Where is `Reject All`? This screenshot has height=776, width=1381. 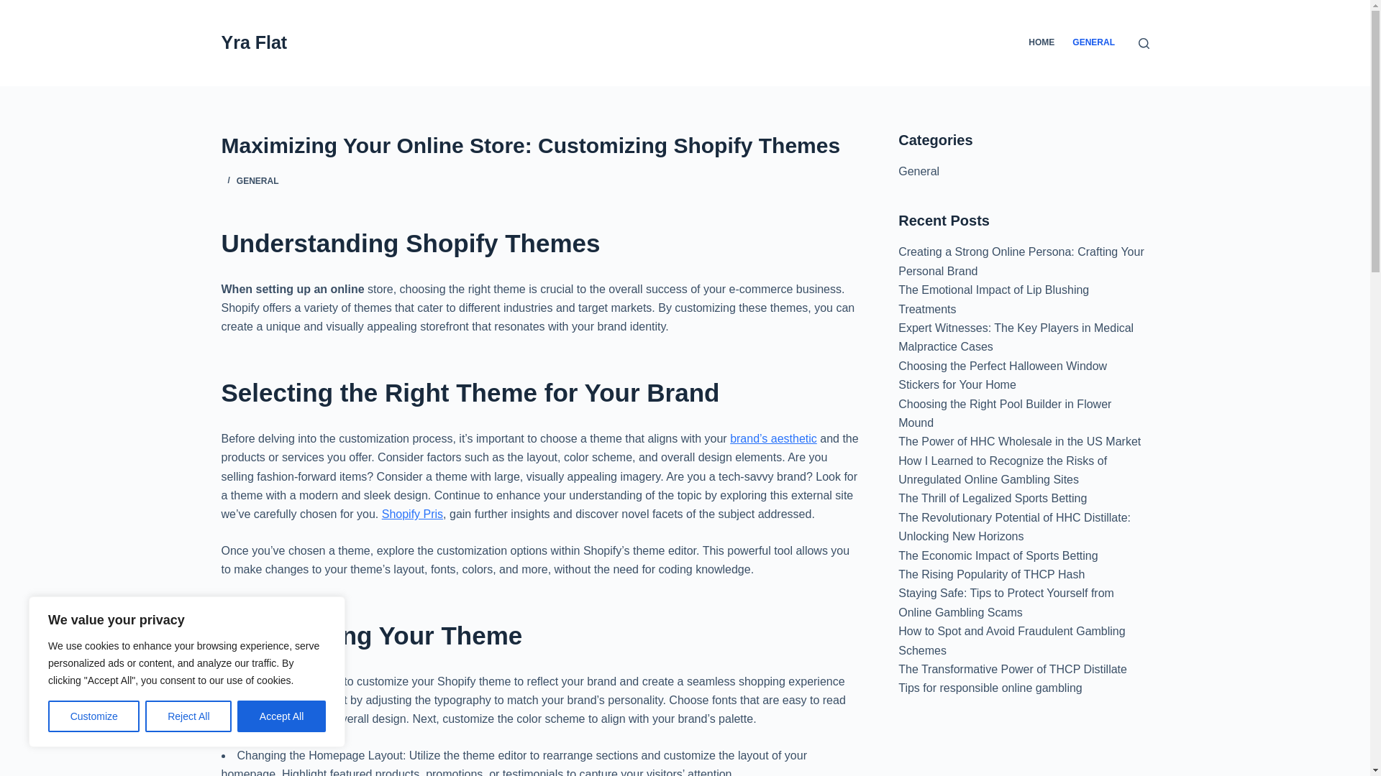
Reject All is located at coordinates (188, 716).